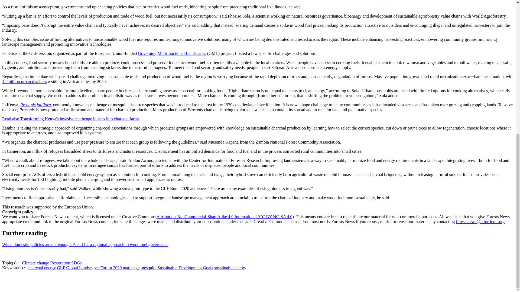 The width and height of the screenshot is (520, 292). I want to click on Restoration, so click(60, 263).